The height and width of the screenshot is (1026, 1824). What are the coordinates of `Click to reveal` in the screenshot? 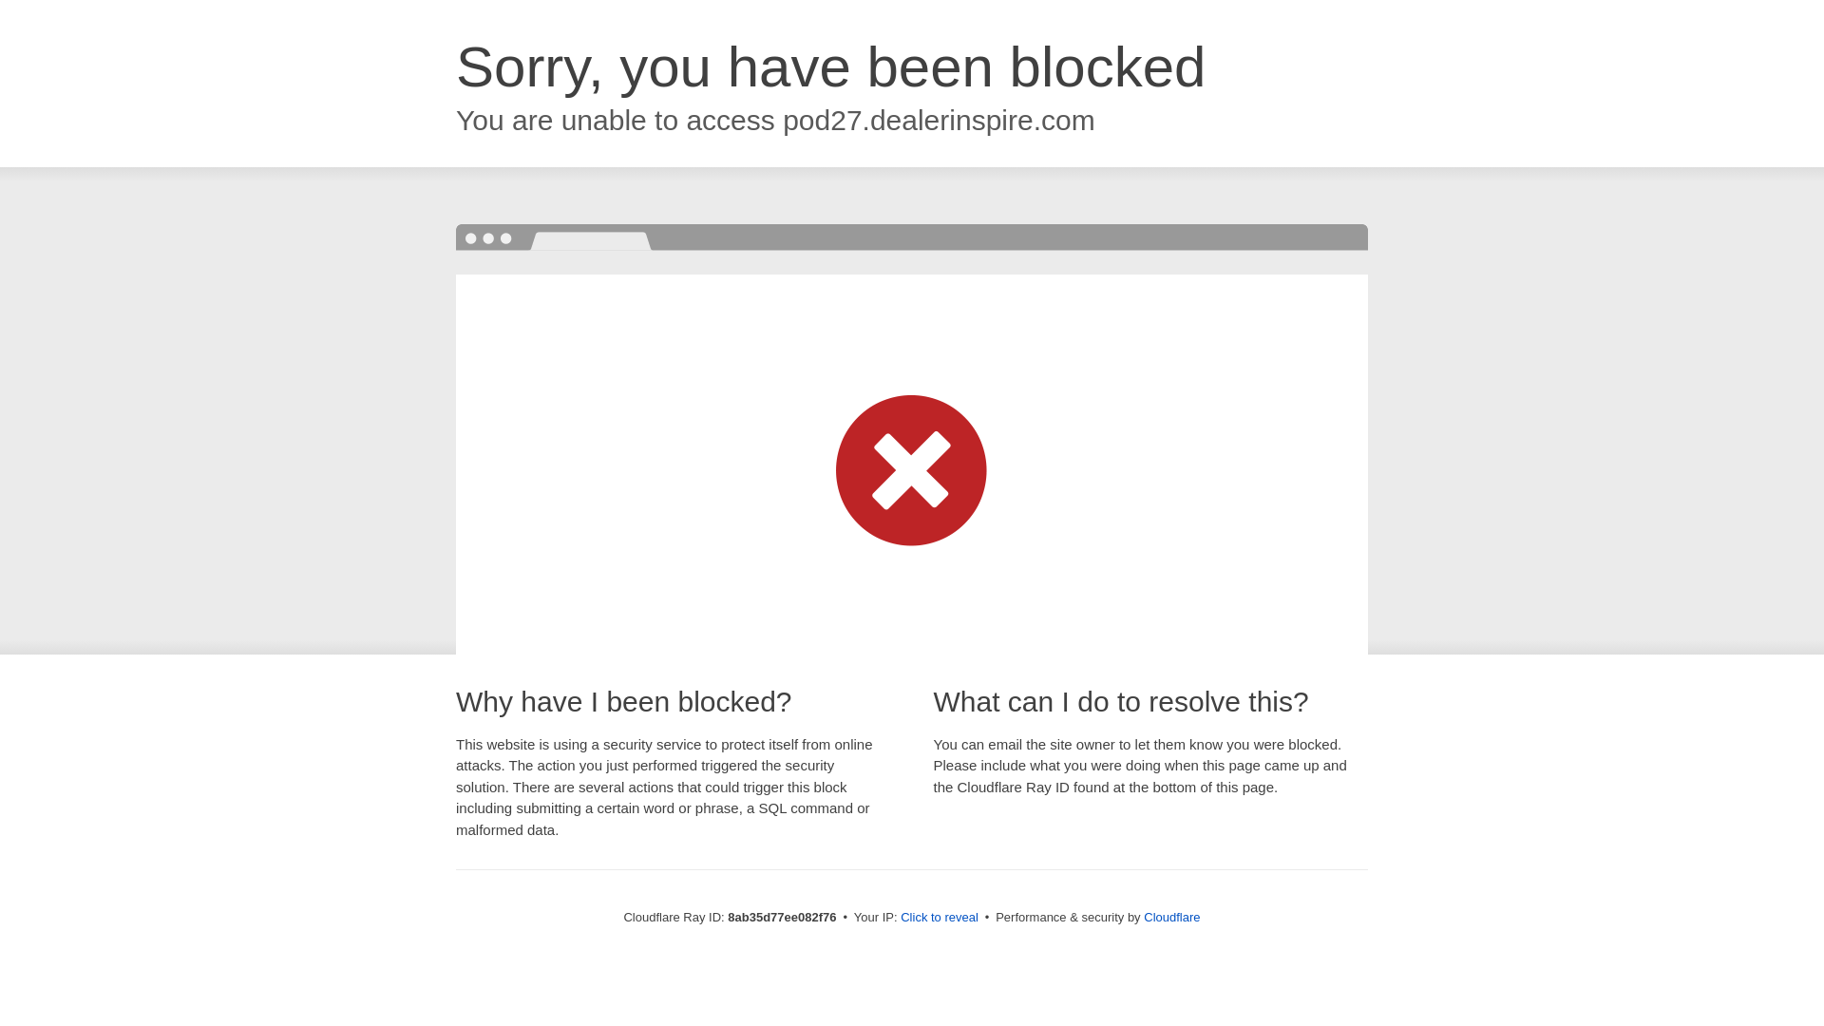 It's located at (939, 918).